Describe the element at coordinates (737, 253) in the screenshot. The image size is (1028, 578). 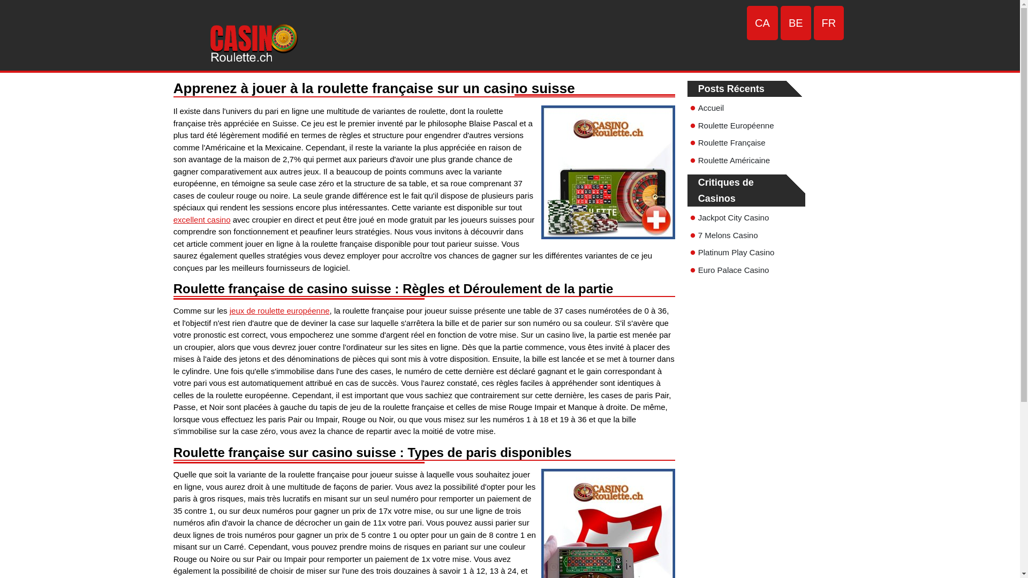
I see `Platinum Play Casino` at that location.